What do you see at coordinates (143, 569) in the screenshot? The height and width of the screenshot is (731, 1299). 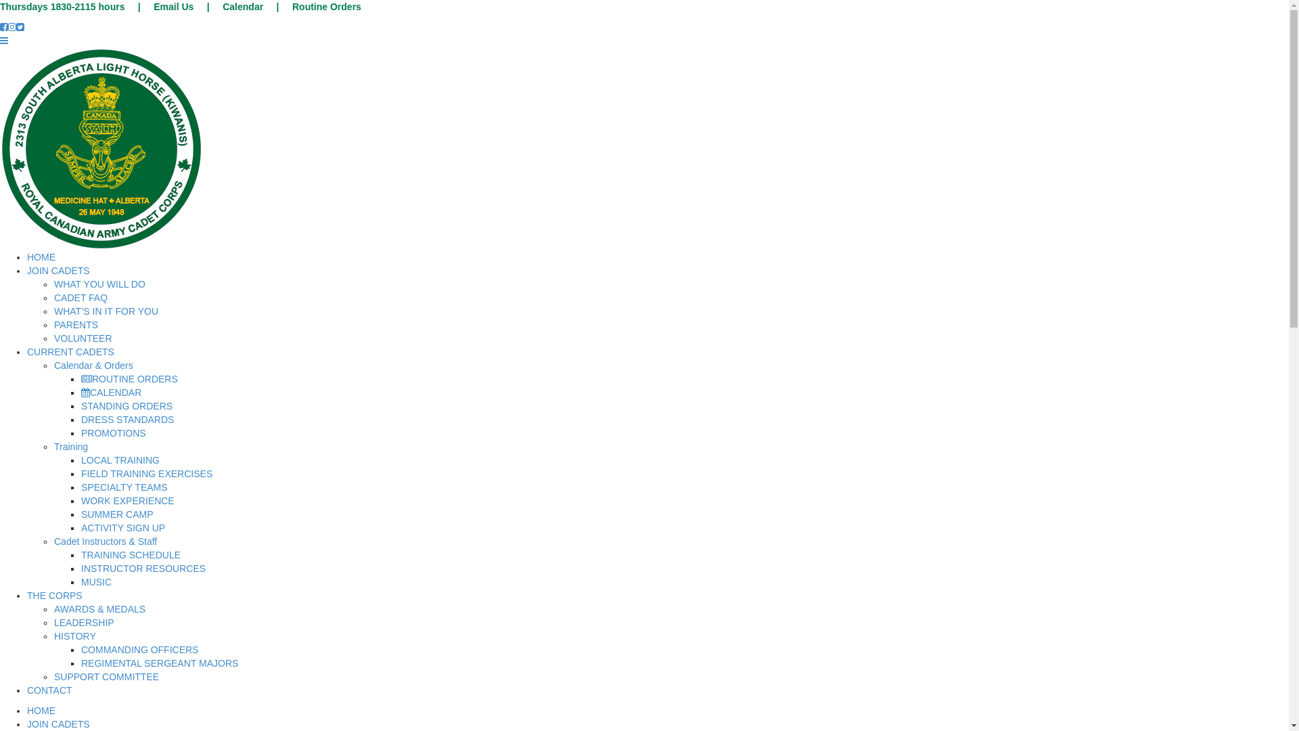 I see `INSTRUCTOR RESOURCES` at bounding box center [143, 569].